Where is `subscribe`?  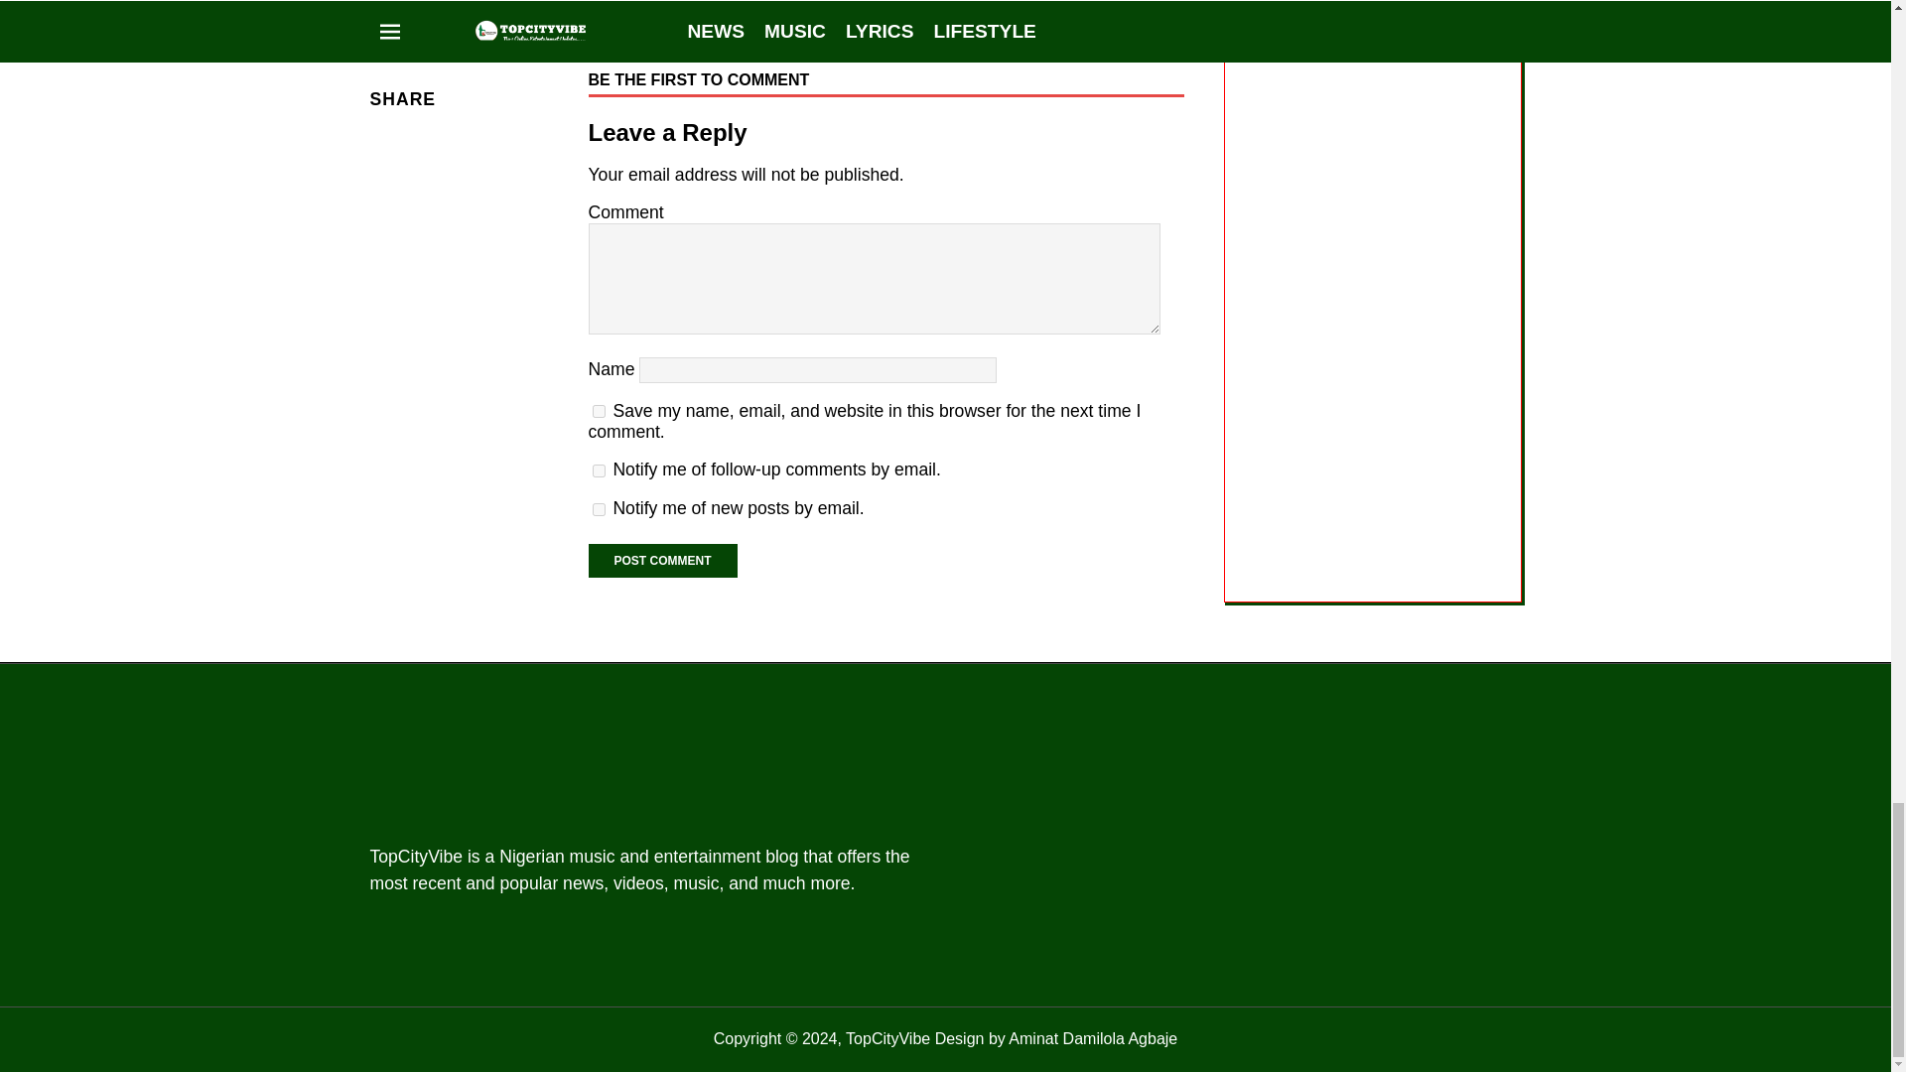
subscribe is located at coordinates (598, 470).